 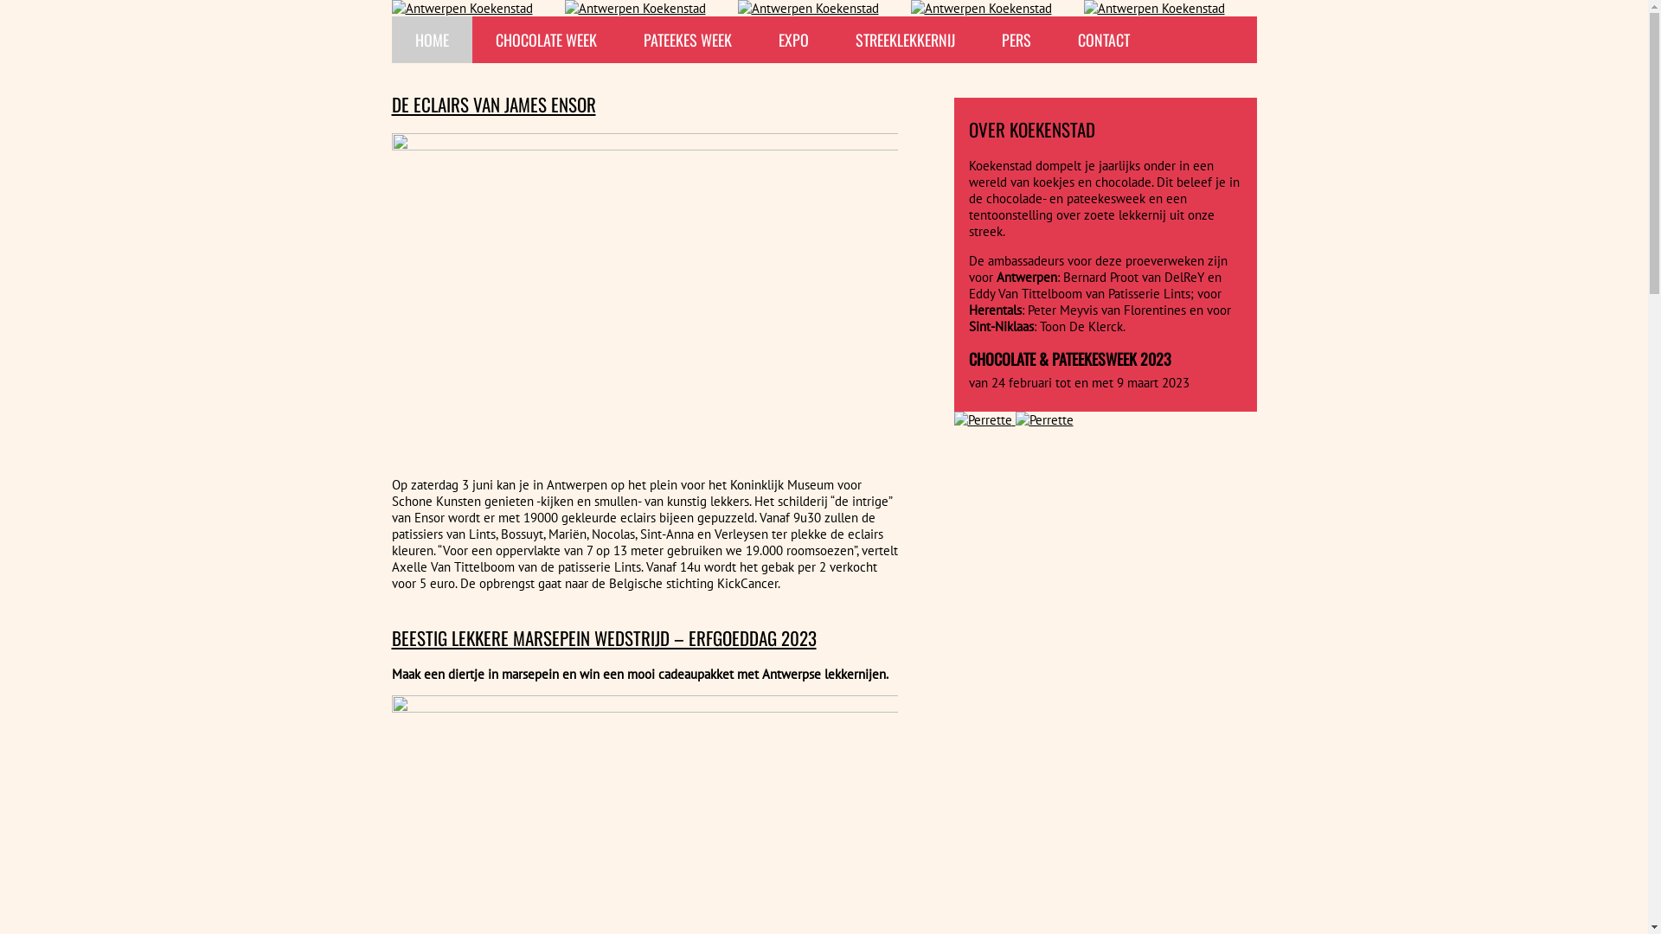 I want to click on HOME, so click(x=431, y=40).